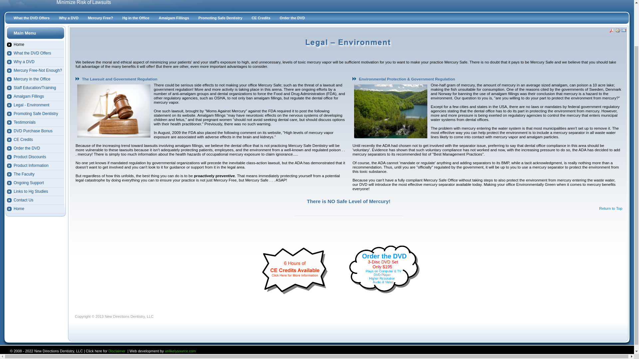 Image resolution: width=639 pixels, height=359 pixels. What do you see at coordinates (36, 140) in the screenshot?
I see `CE Credits` at bounding box center [36, 140].